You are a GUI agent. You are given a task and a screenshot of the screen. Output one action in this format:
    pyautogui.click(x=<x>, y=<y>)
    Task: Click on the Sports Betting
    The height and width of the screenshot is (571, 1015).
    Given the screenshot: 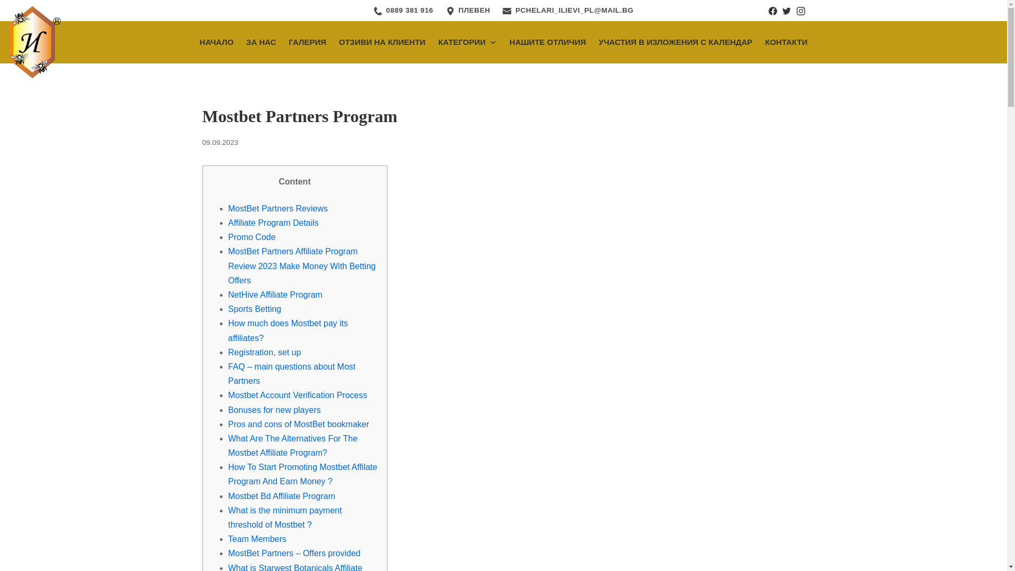 What is the action you would take?
    pyautogui.click(x=255, y=309)
    